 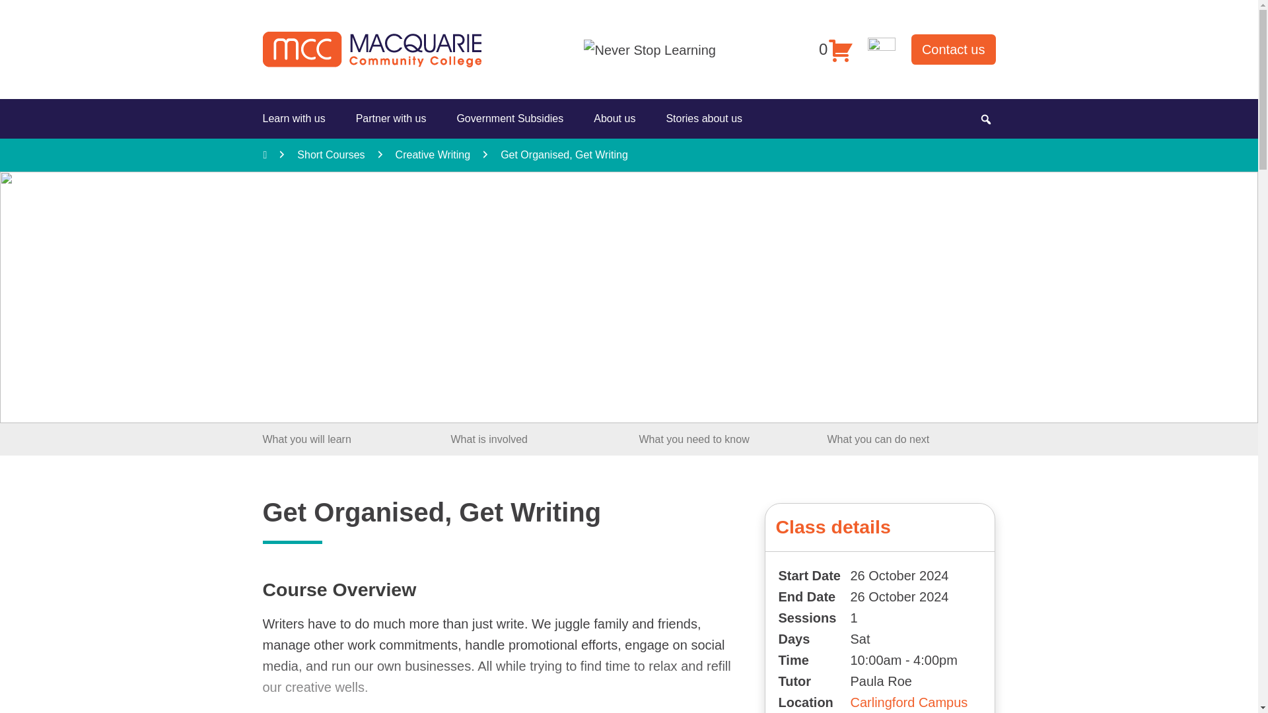 What do you see at coordinates (881, 48) in the screenshot?
I see `Learner Portal` at bounding box center [881, 48].